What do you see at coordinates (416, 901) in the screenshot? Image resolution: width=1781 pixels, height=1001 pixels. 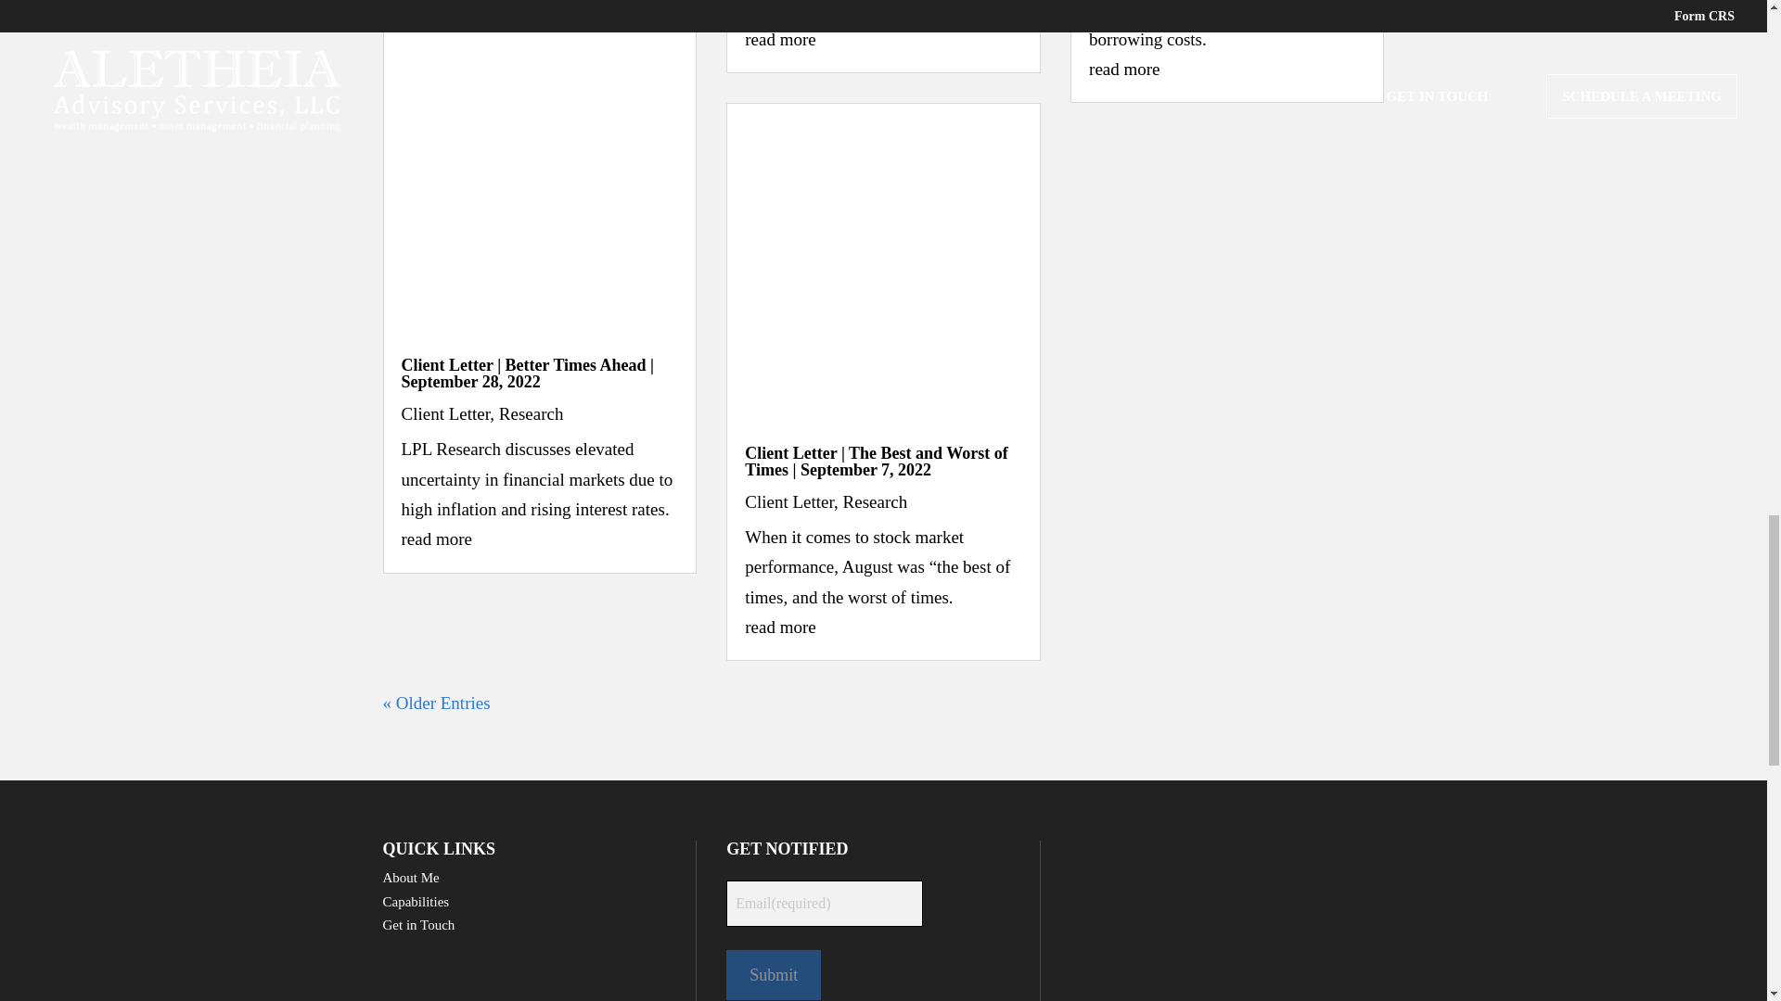 I see `Capabilities` at bounding box center [416, 901].